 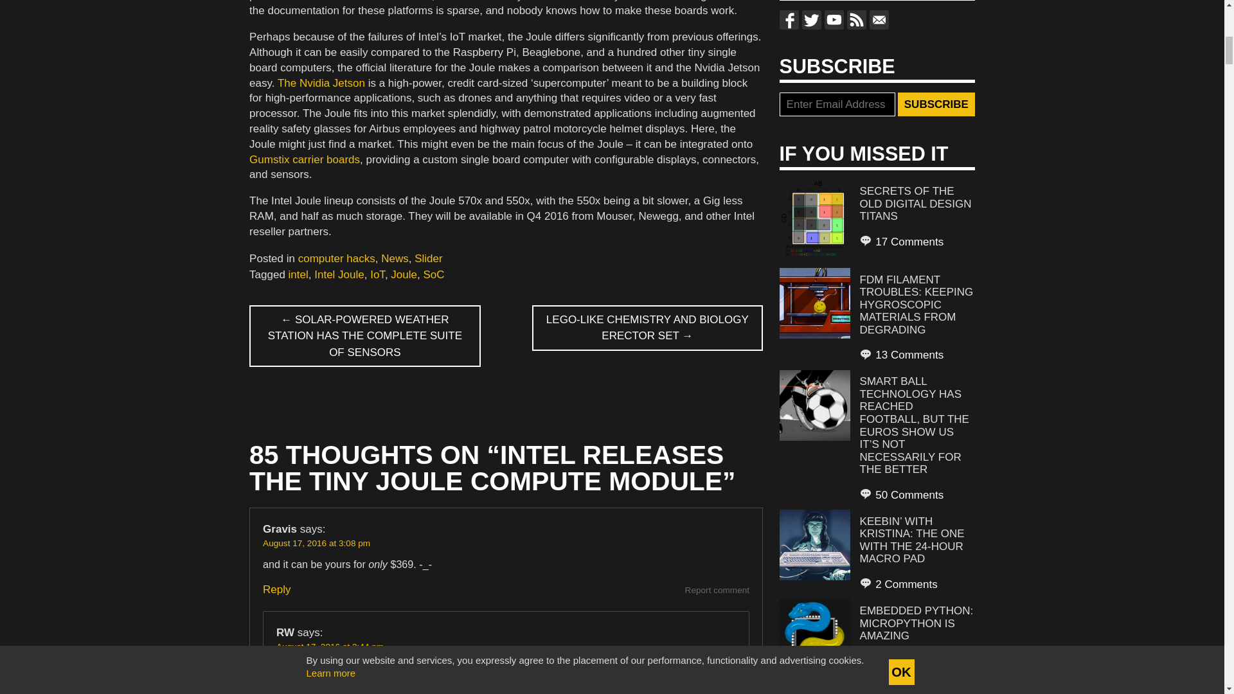 What do you see at coordinates (298, 274) in the screenshot?
I see `intel` at bounding box center [298, 274].